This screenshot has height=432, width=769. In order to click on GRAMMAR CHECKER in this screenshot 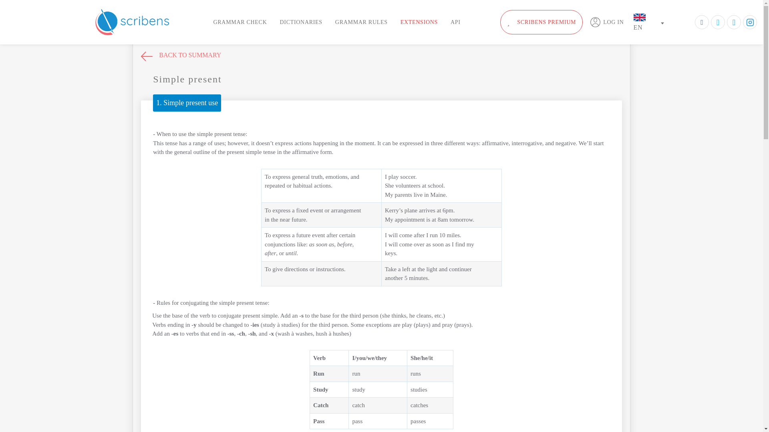, I will do `click(132, 22)`.